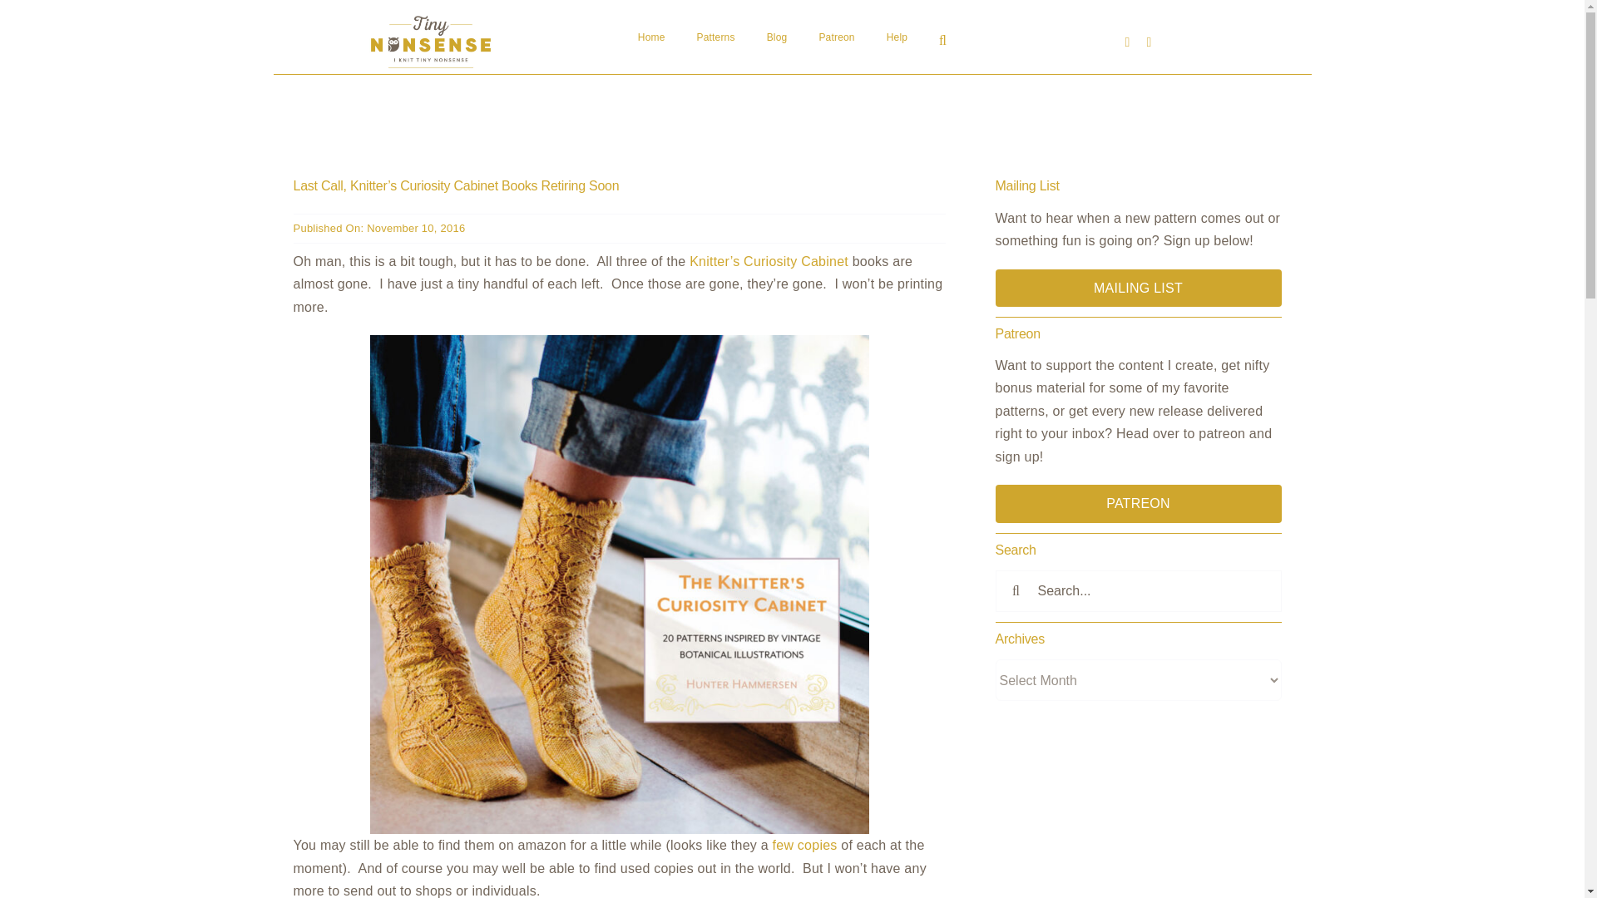 This screenshot has width=1597, height=898. I want to click on Blog, so click(777, 38).